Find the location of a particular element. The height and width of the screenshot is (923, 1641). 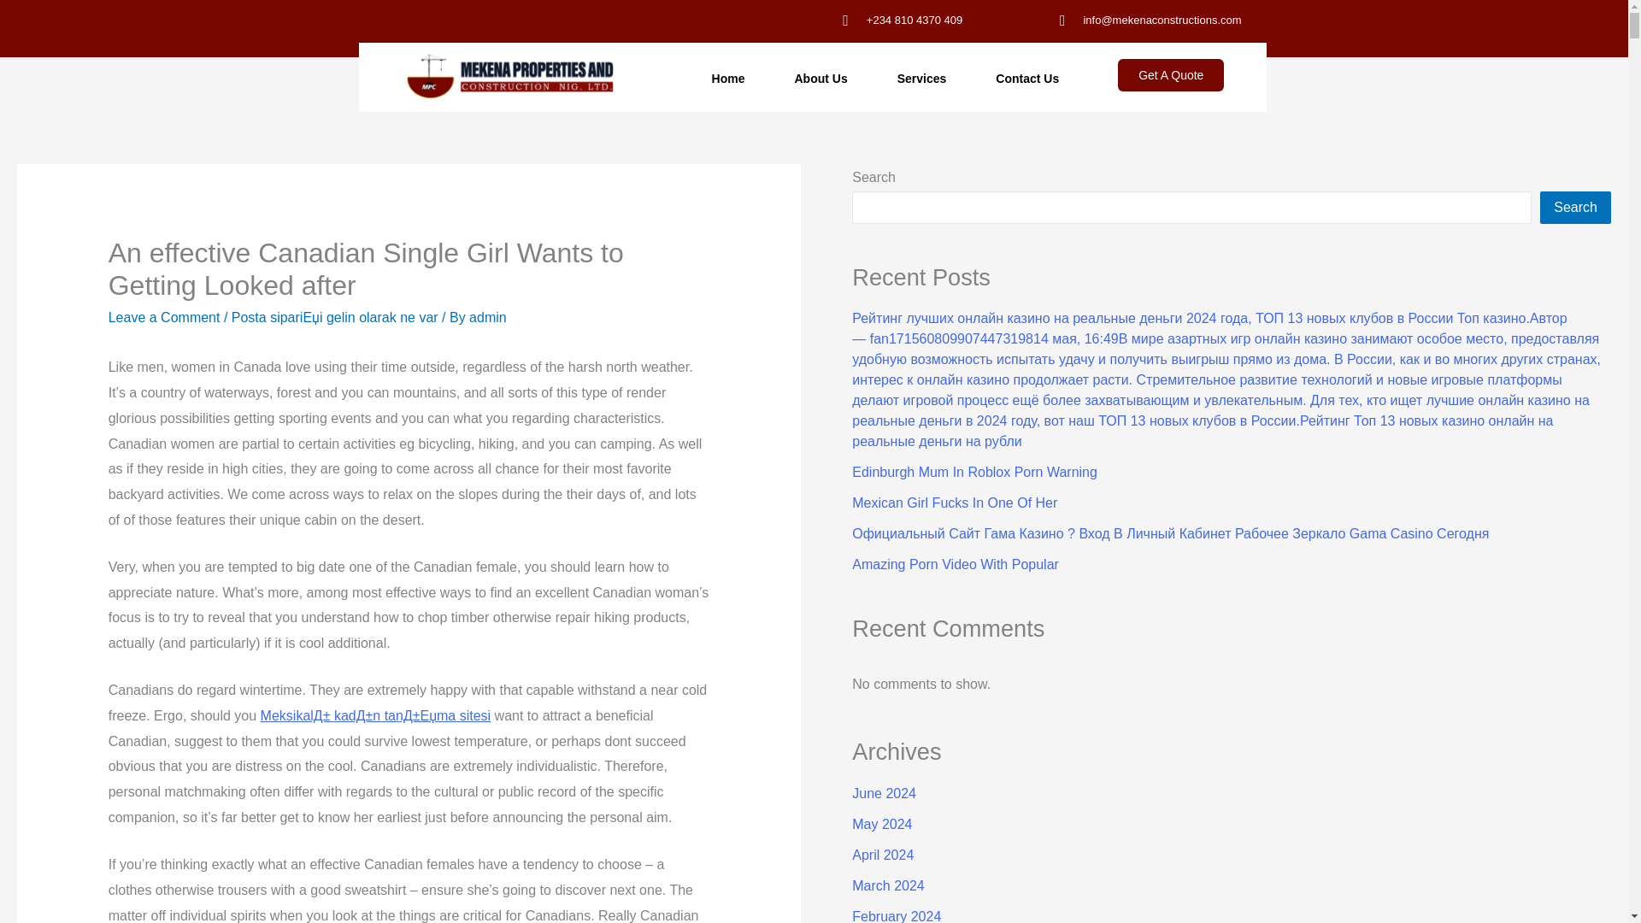

May 2024 is located at coordinates (882, 824).